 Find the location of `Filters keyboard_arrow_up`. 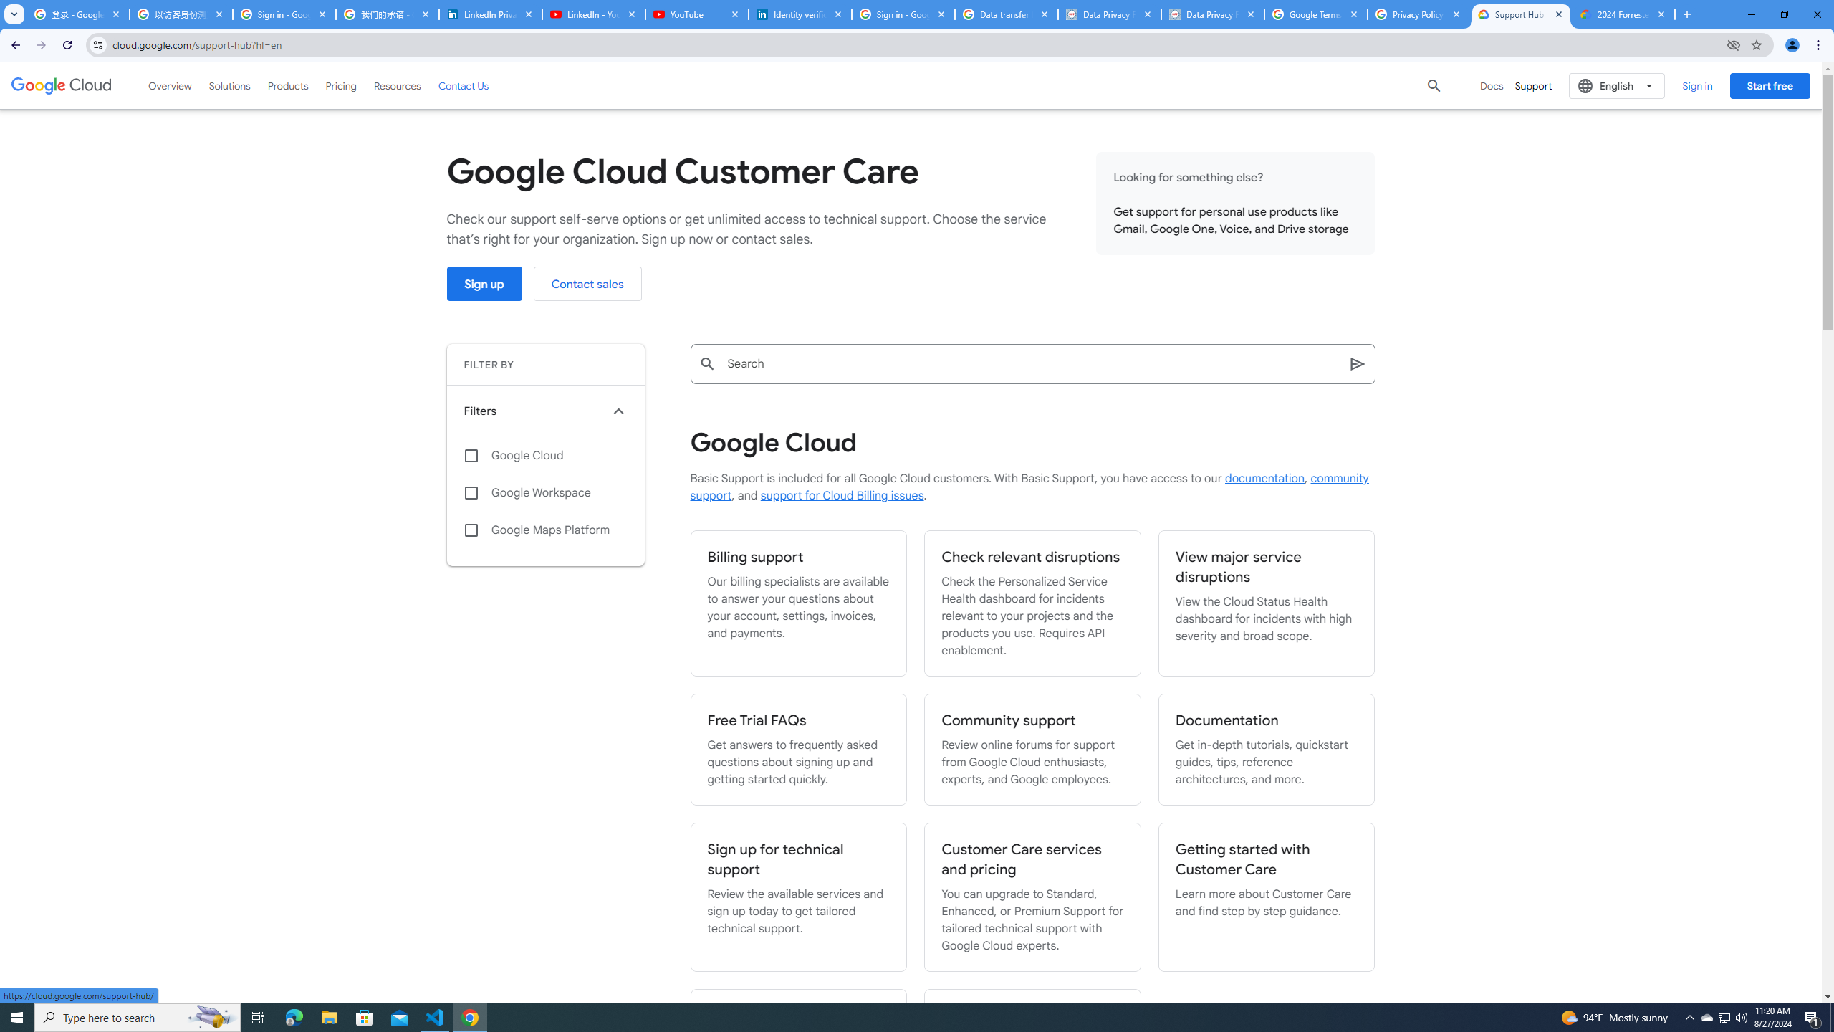

Filters keyboard_arrow_up is located at coordinates (546, 411).